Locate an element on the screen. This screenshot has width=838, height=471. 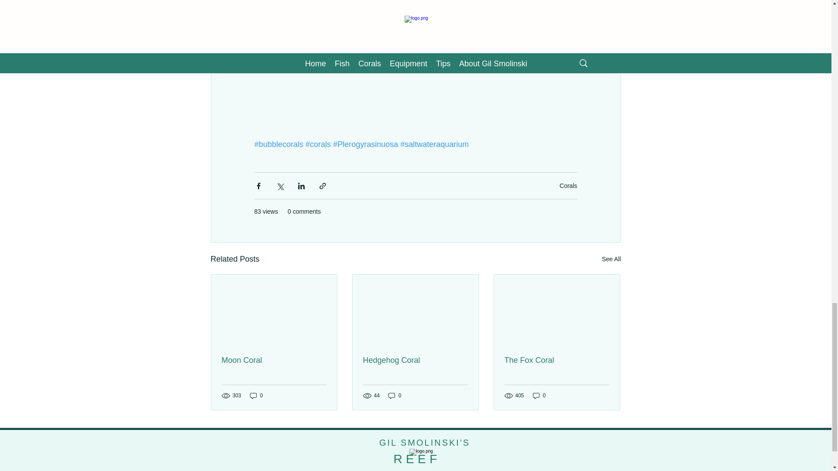
Corals is located at coordinates (568, 186).